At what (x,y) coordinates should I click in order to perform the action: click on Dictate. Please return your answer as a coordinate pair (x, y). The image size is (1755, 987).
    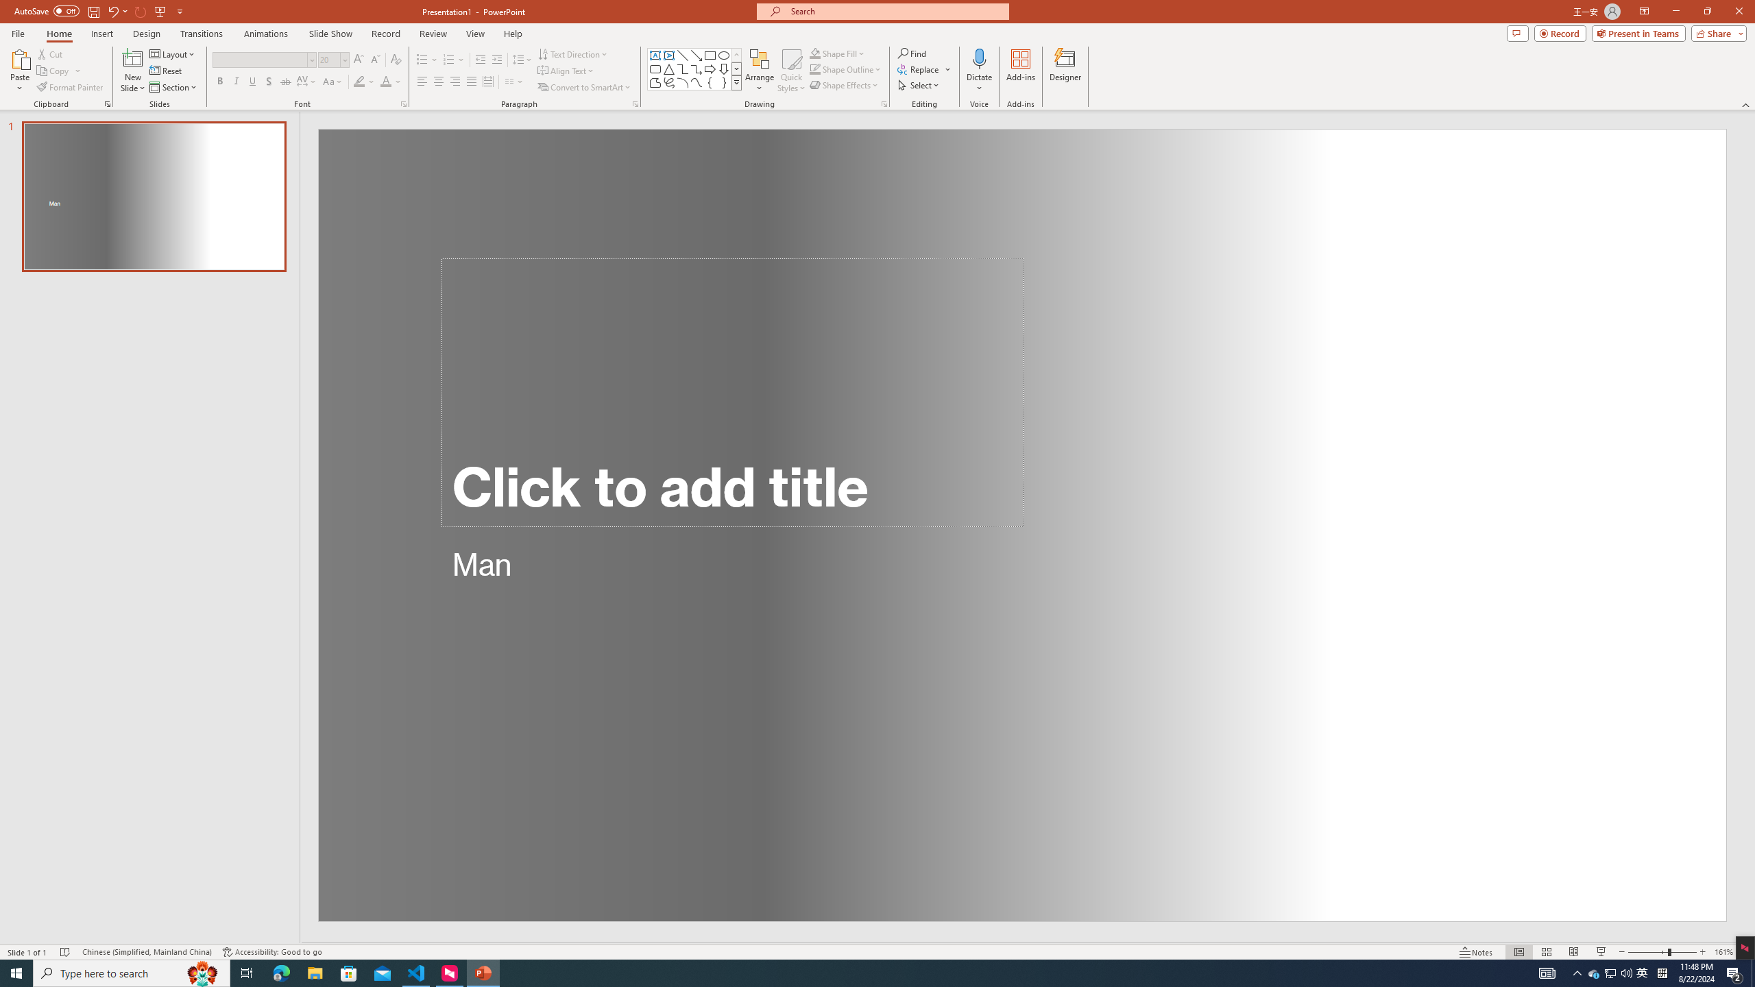
    Looking at the image, I should click on (979, 58).